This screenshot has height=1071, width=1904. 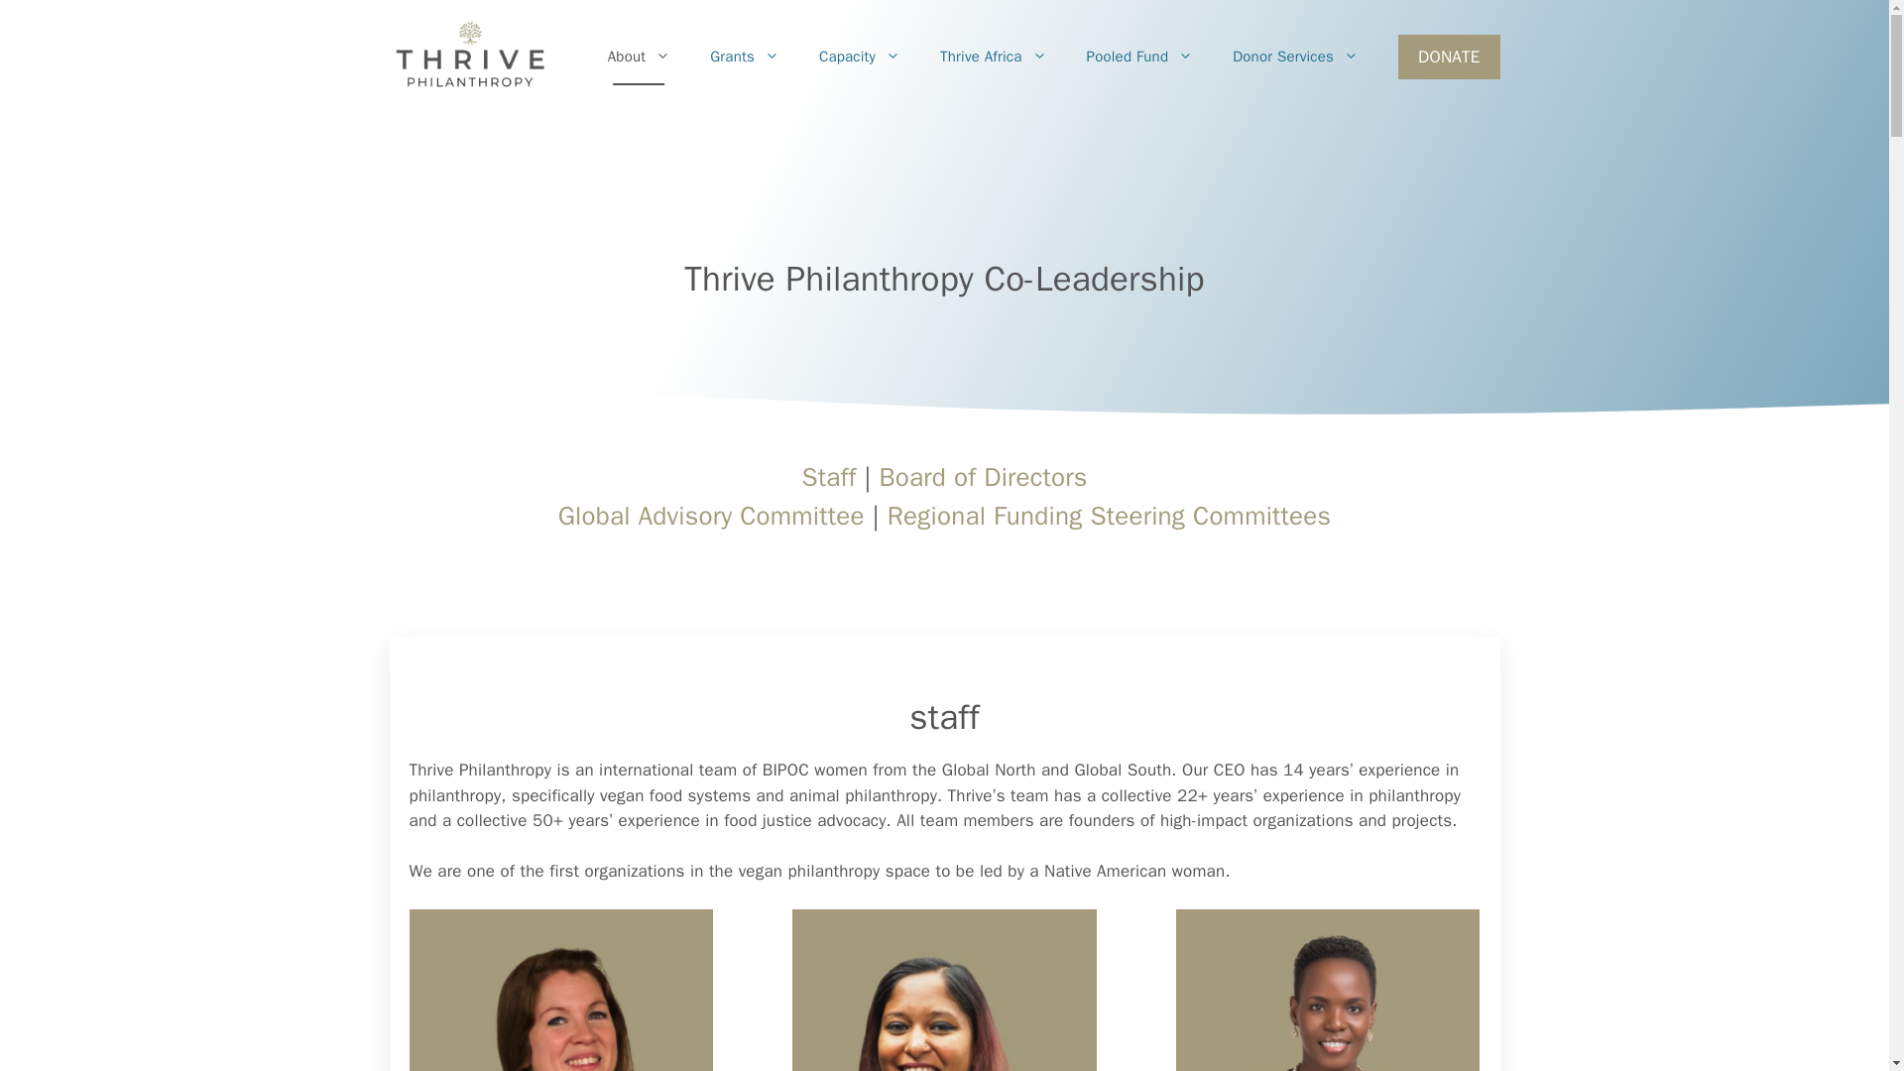 I want to click on About, so click(x=639, y=57).